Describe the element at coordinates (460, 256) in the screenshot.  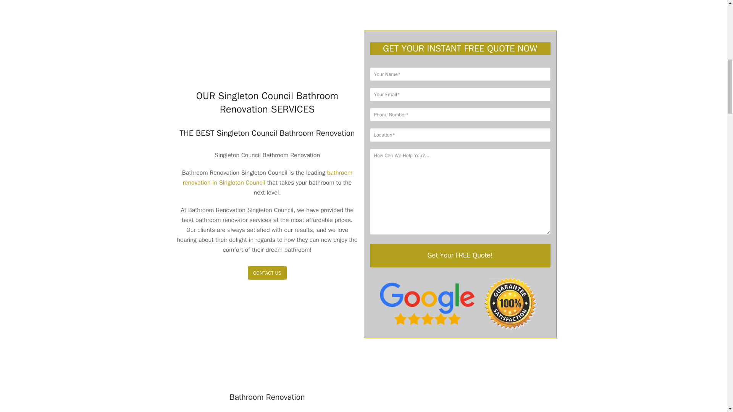
I see `Get Your FREE Quote!` at that location.